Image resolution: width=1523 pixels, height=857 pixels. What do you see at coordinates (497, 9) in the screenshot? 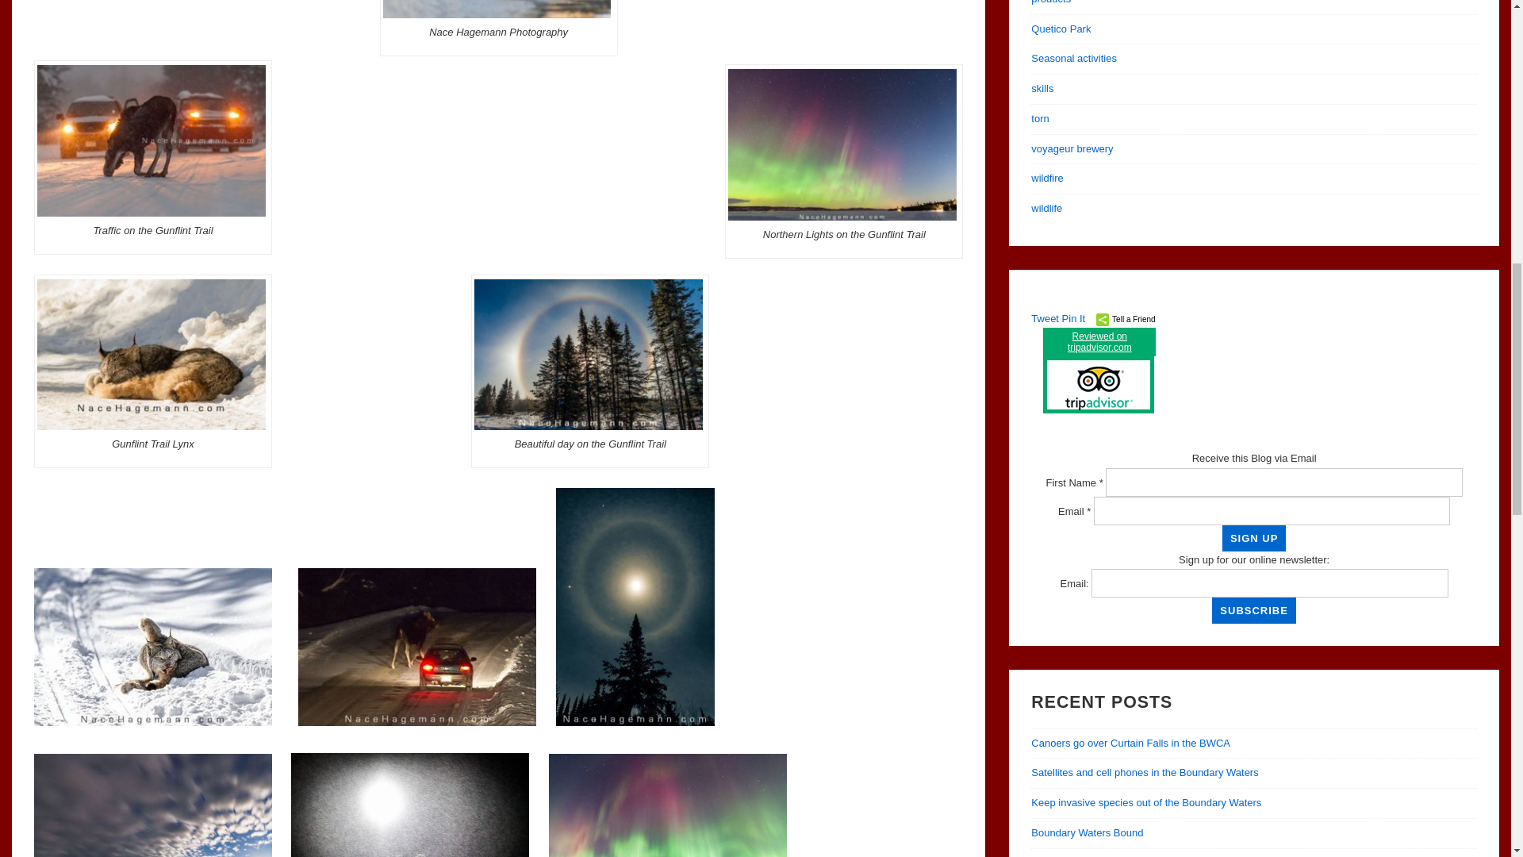
I see `Lynx on the Gunflint Trail` at bounding box center [497, 9].